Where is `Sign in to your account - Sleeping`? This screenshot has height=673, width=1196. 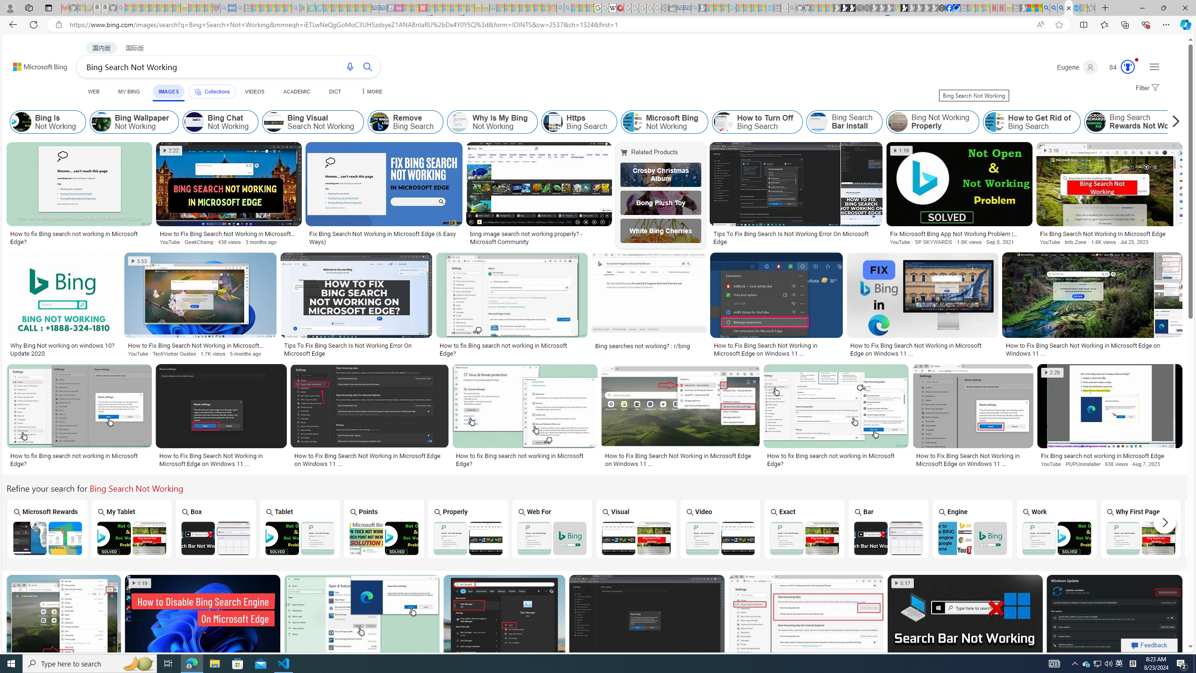
Sign in to your account - Sleeping is located at coordinates (896, 8).